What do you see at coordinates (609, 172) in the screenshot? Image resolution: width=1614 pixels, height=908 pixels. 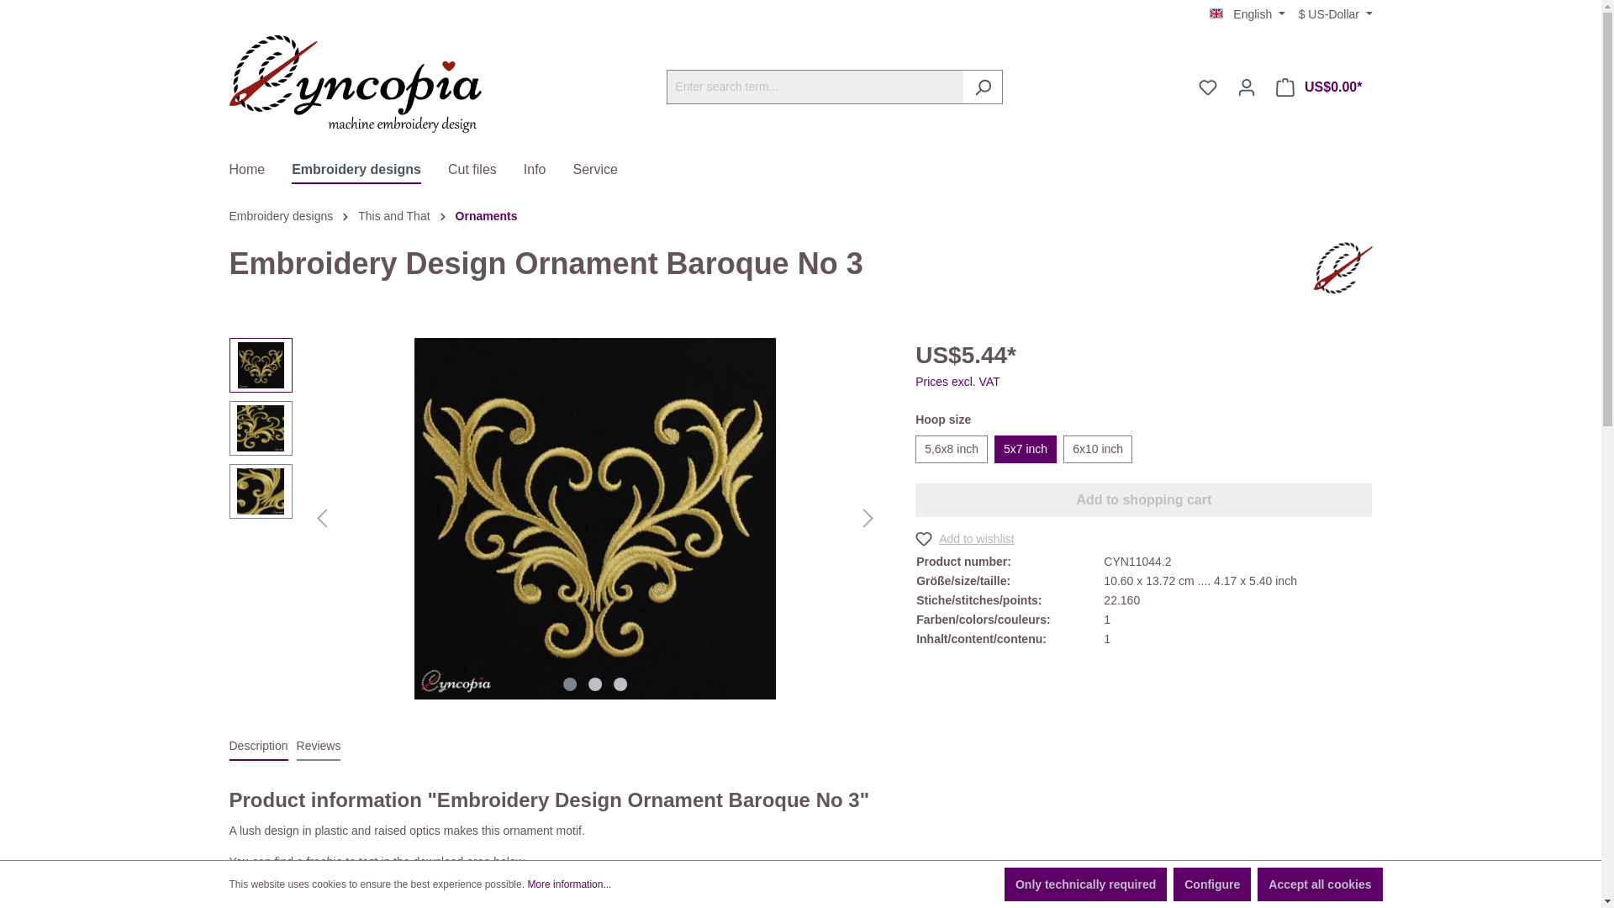 I see `Service` at bounding box center [609, 172].